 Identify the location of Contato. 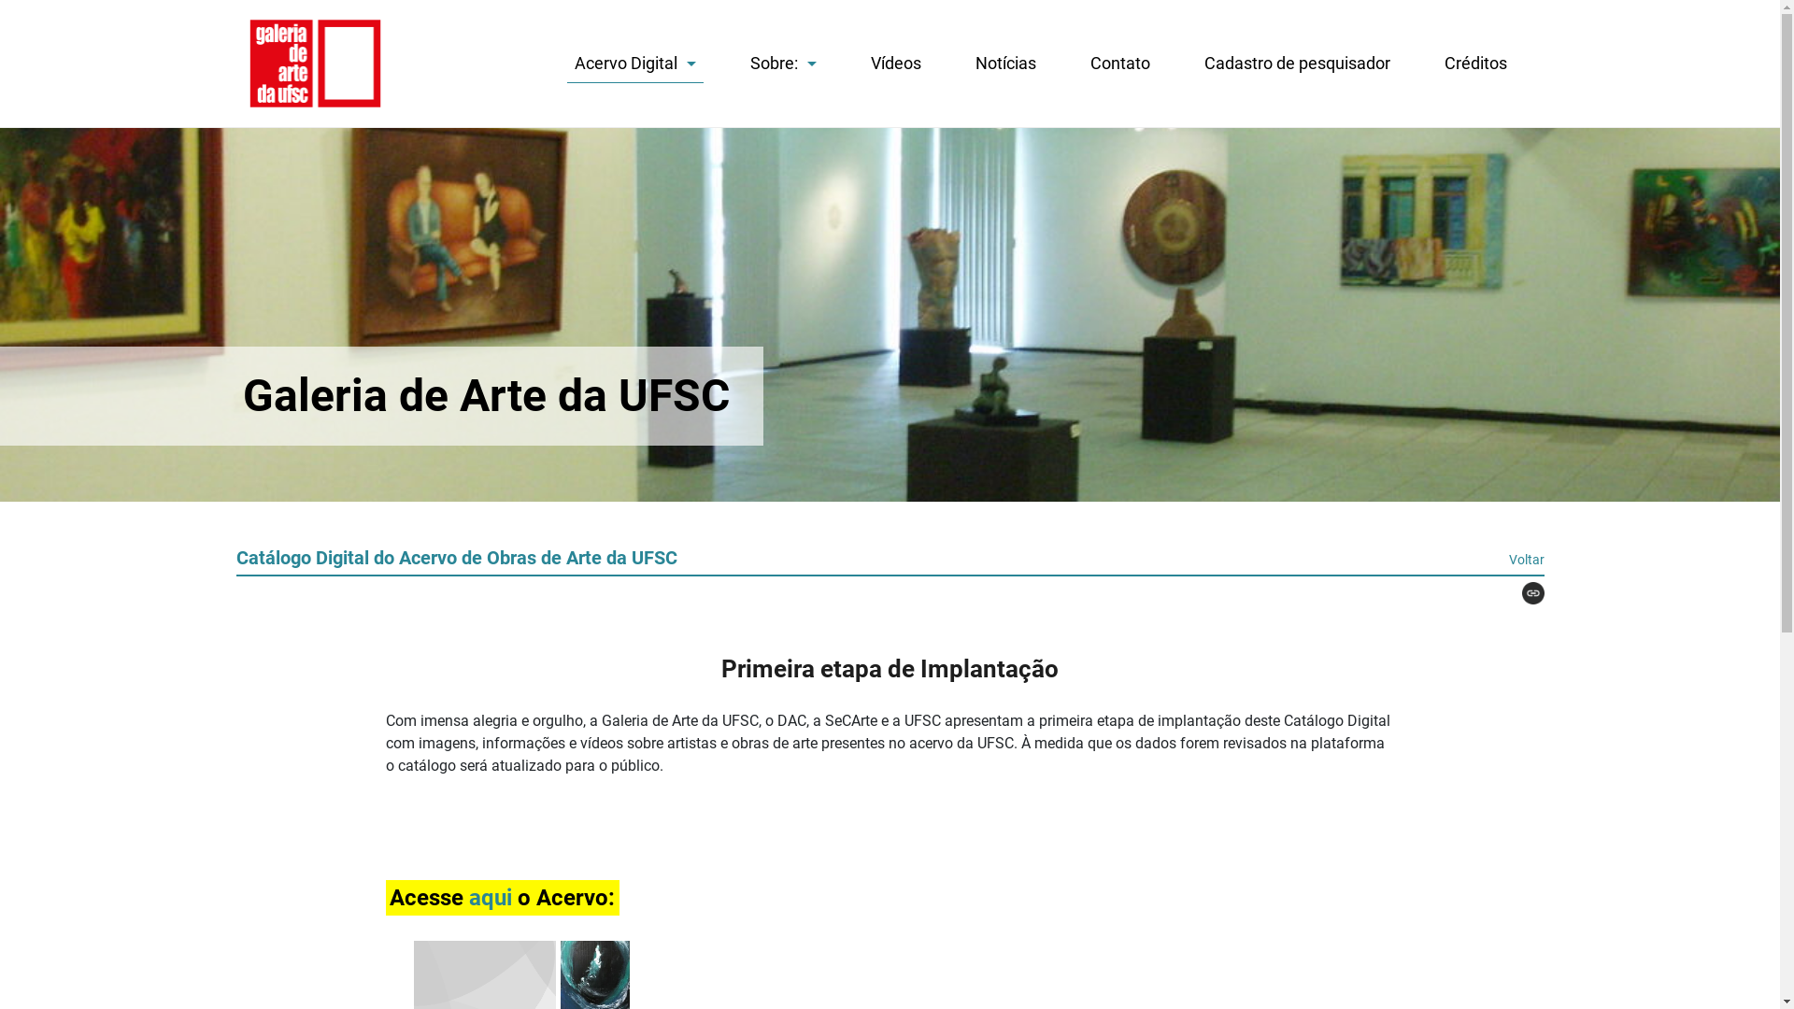
(1119, 64).